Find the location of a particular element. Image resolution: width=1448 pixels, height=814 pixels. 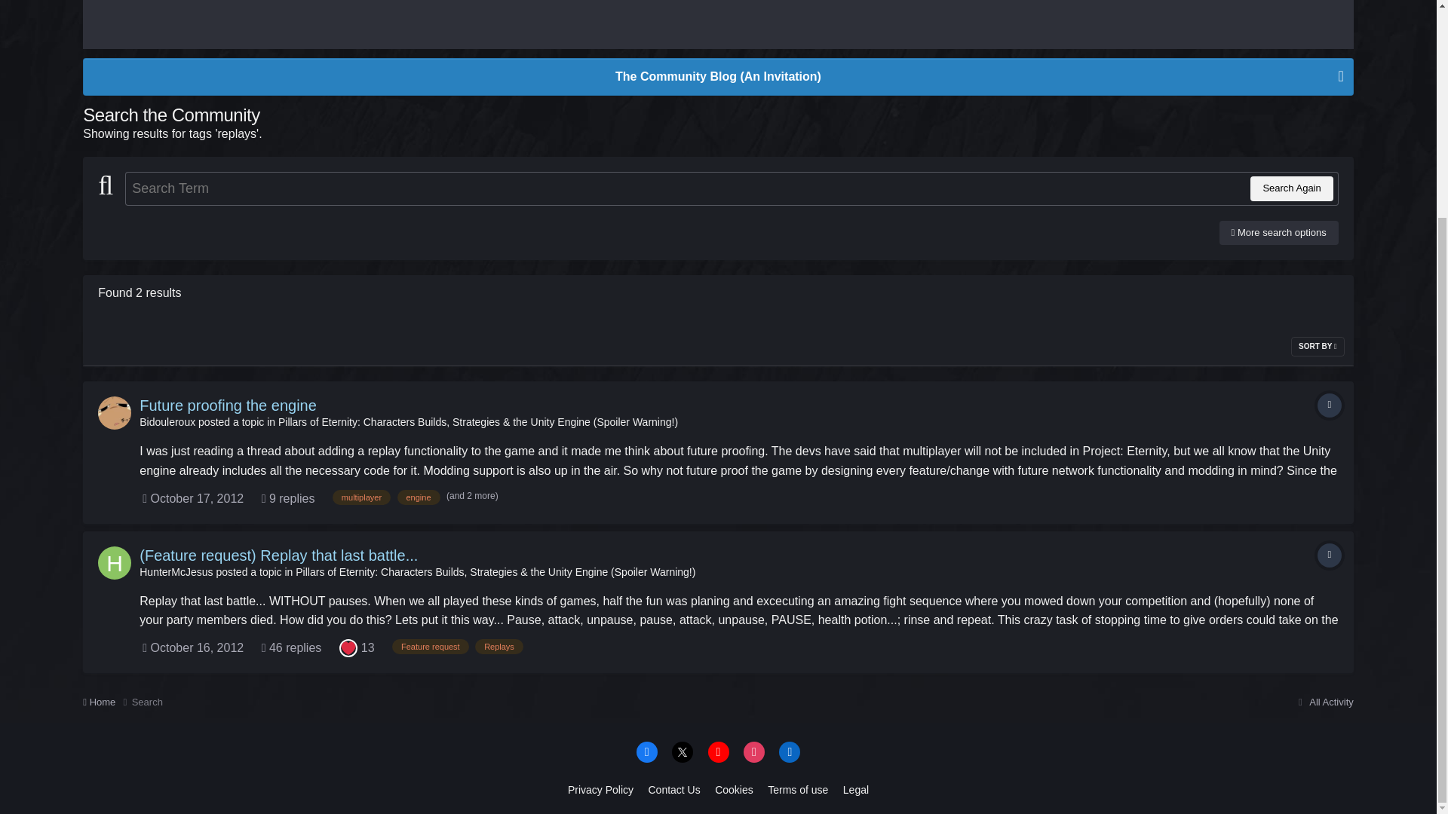

Topic is located at coordinates (1330, 405).